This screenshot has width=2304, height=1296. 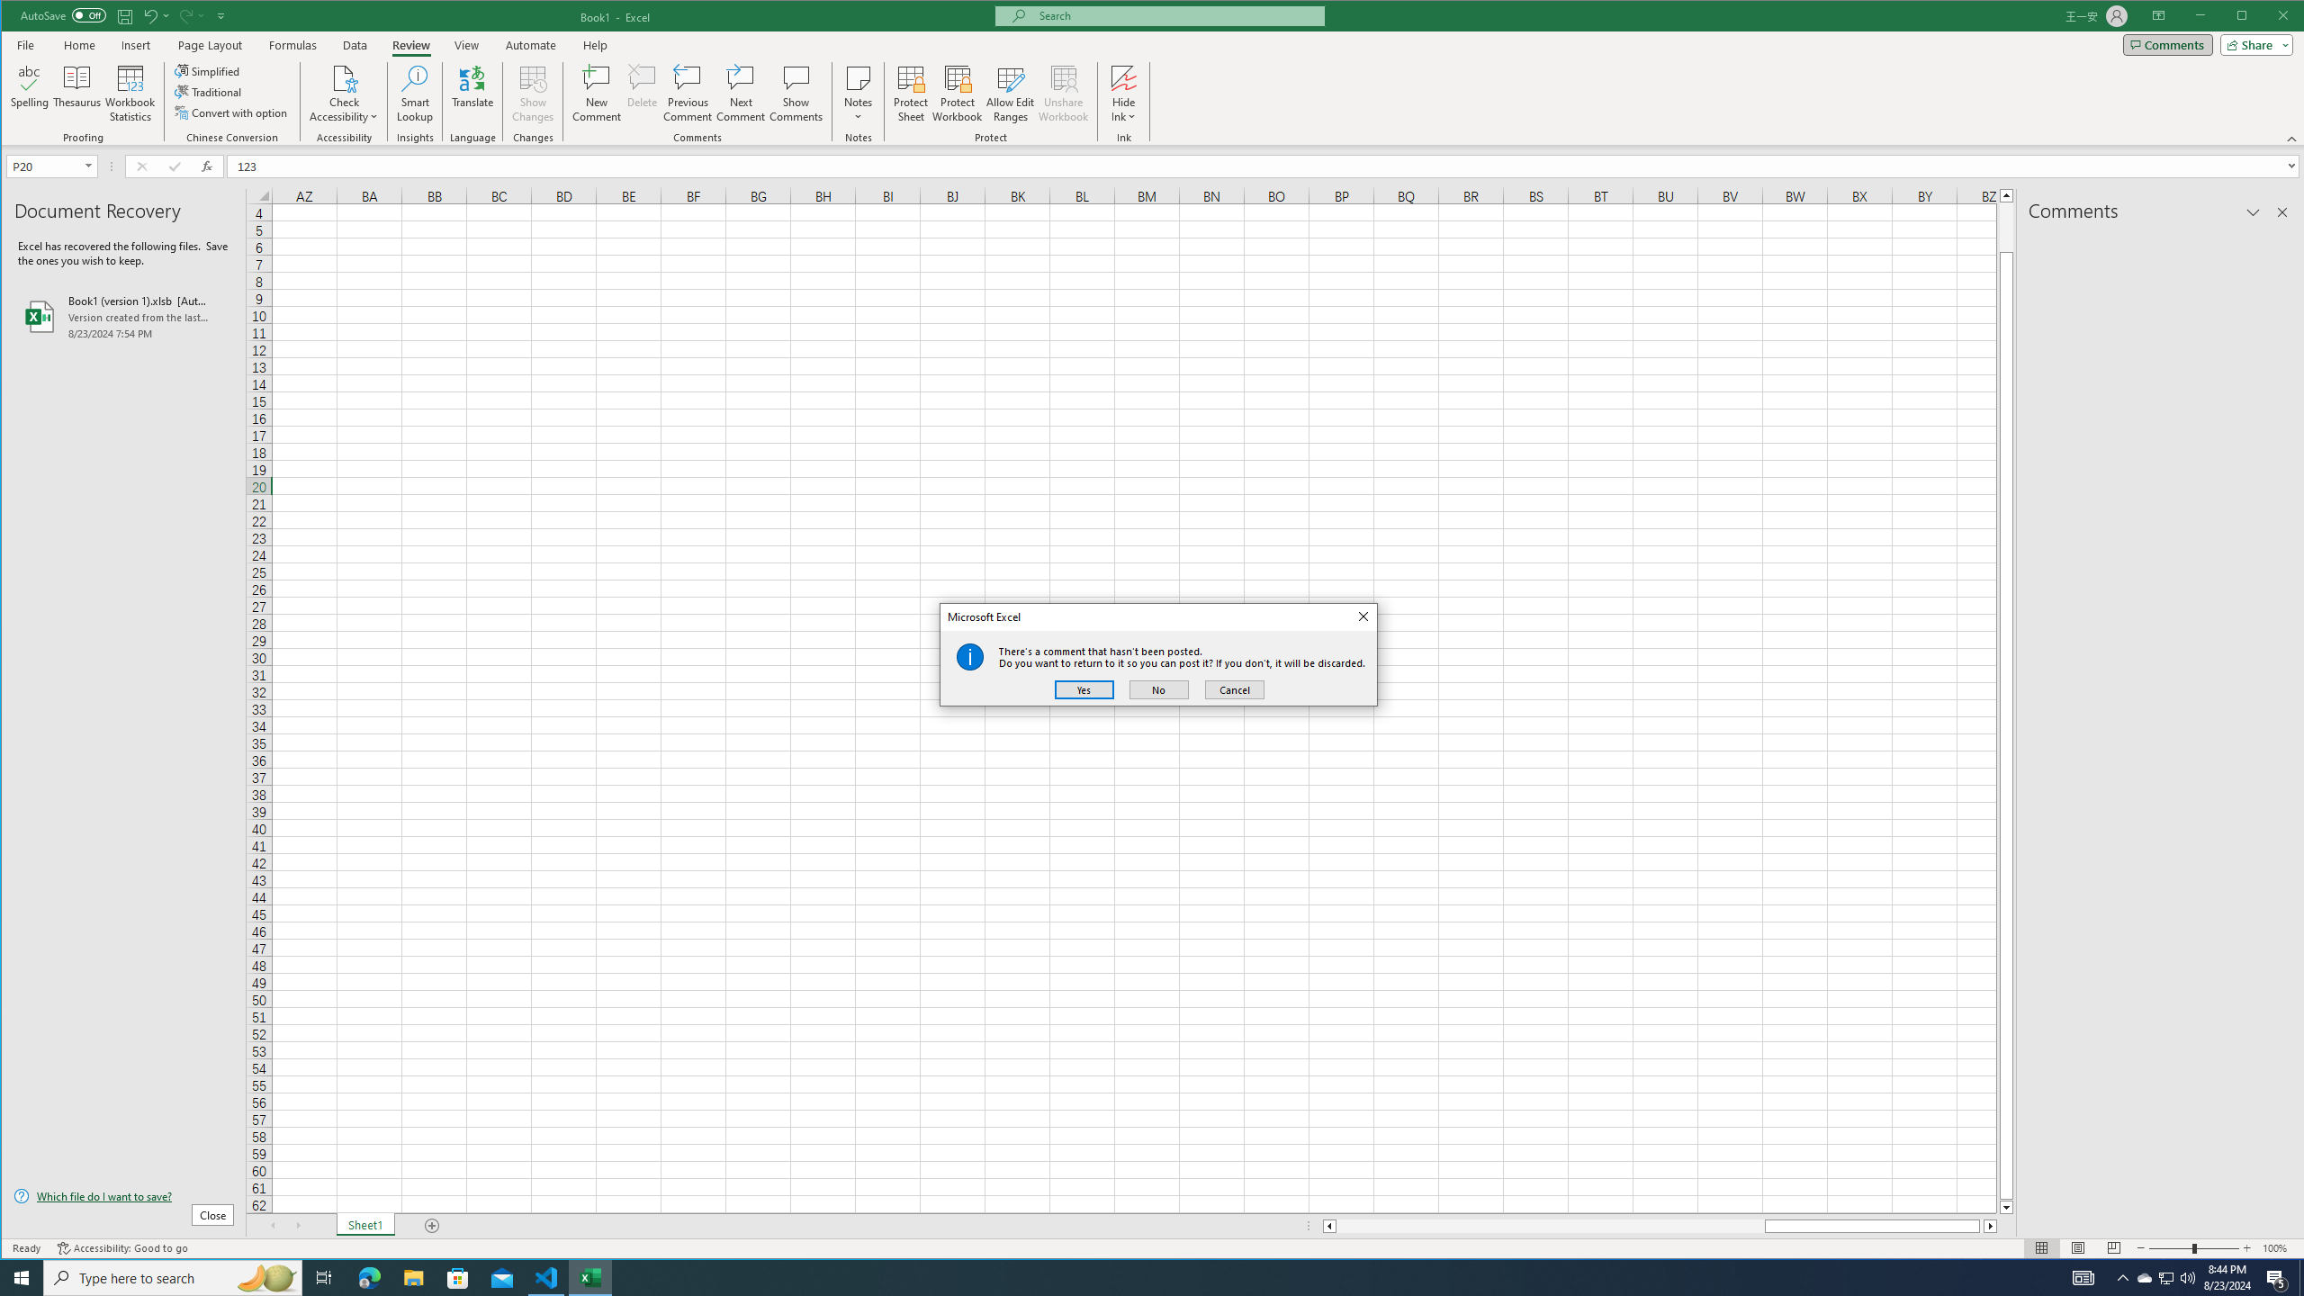 What do you see at coordinates (472, 94) in the screenshot?
I see `Translate` at bounding box center [472, 94].